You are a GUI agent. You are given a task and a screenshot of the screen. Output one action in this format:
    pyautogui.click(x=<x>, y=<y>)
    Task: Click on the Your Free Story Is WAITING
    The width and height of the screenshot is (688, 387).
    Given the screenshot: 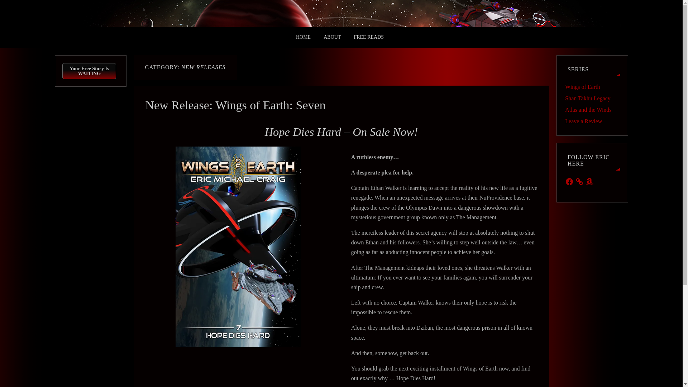 What is the action you would take?
    pyautogui.click(x=89, y=71)
    